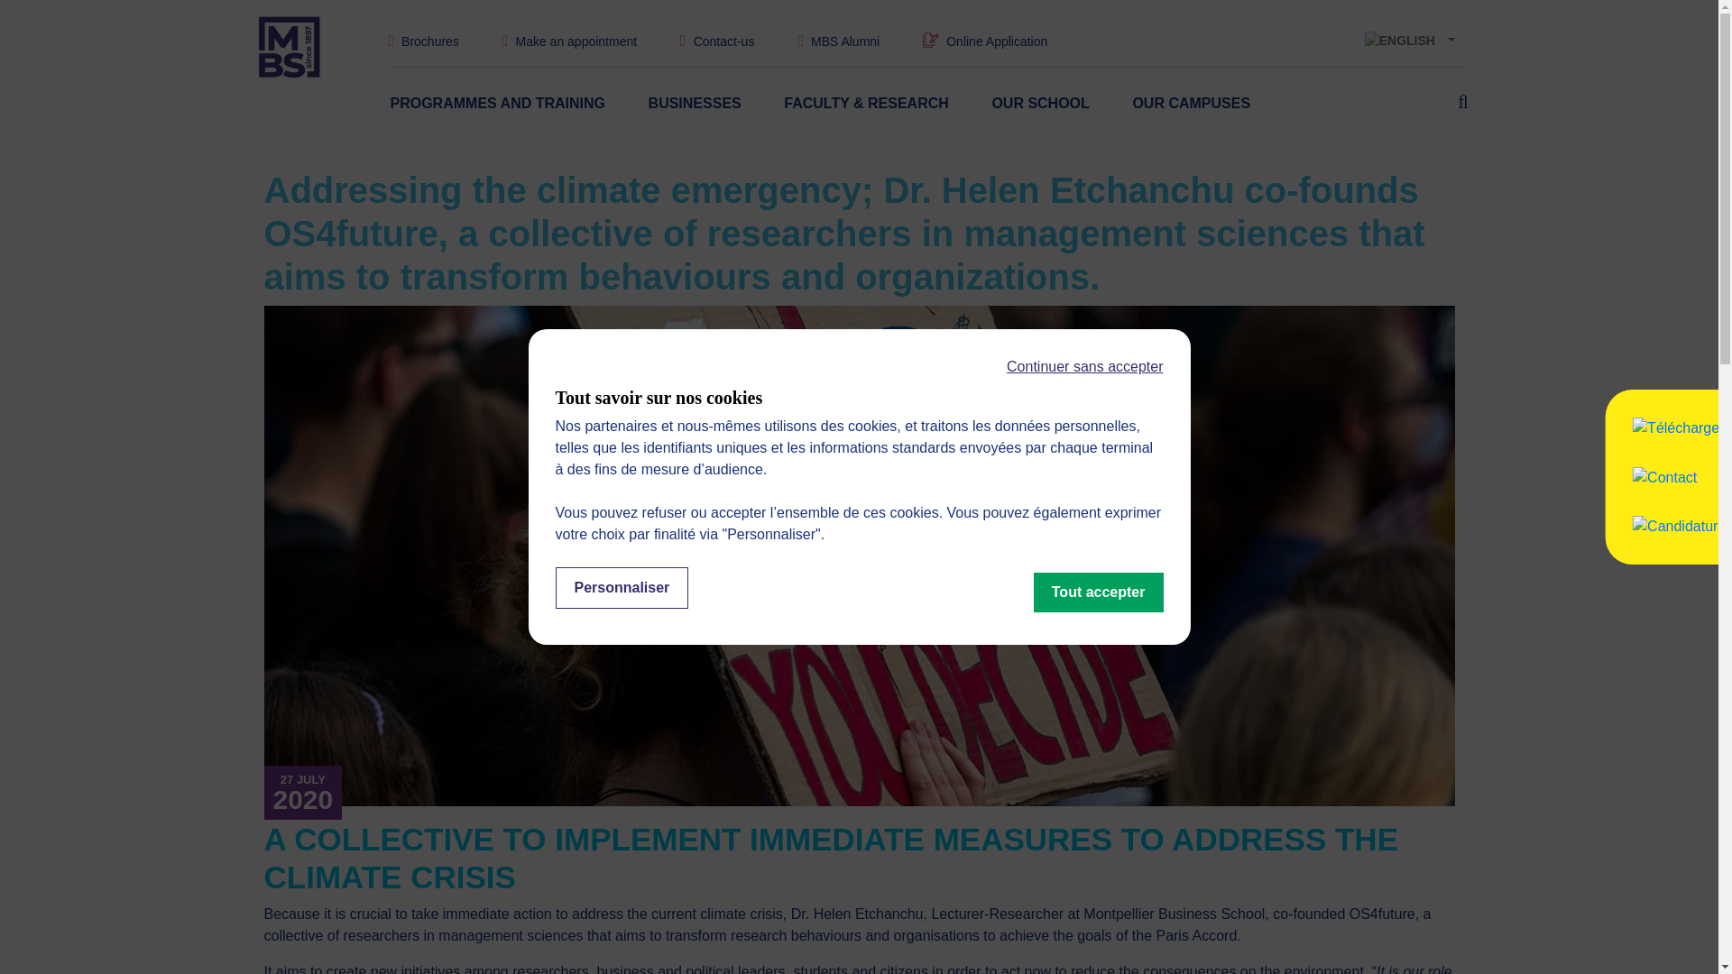  I want to click on PROGRAMMES AND TRAINING, so click(497, 103).